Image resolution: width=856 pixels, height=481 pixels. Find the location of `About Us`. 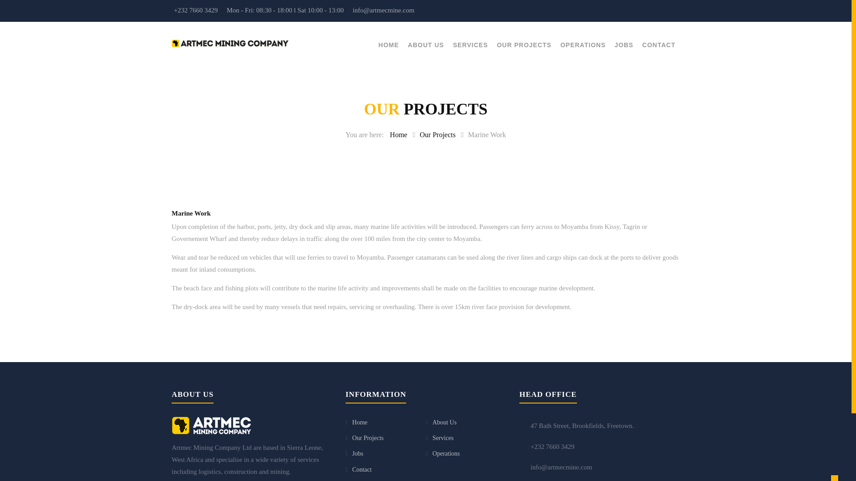

About Us is located at coordinates (444, 422).